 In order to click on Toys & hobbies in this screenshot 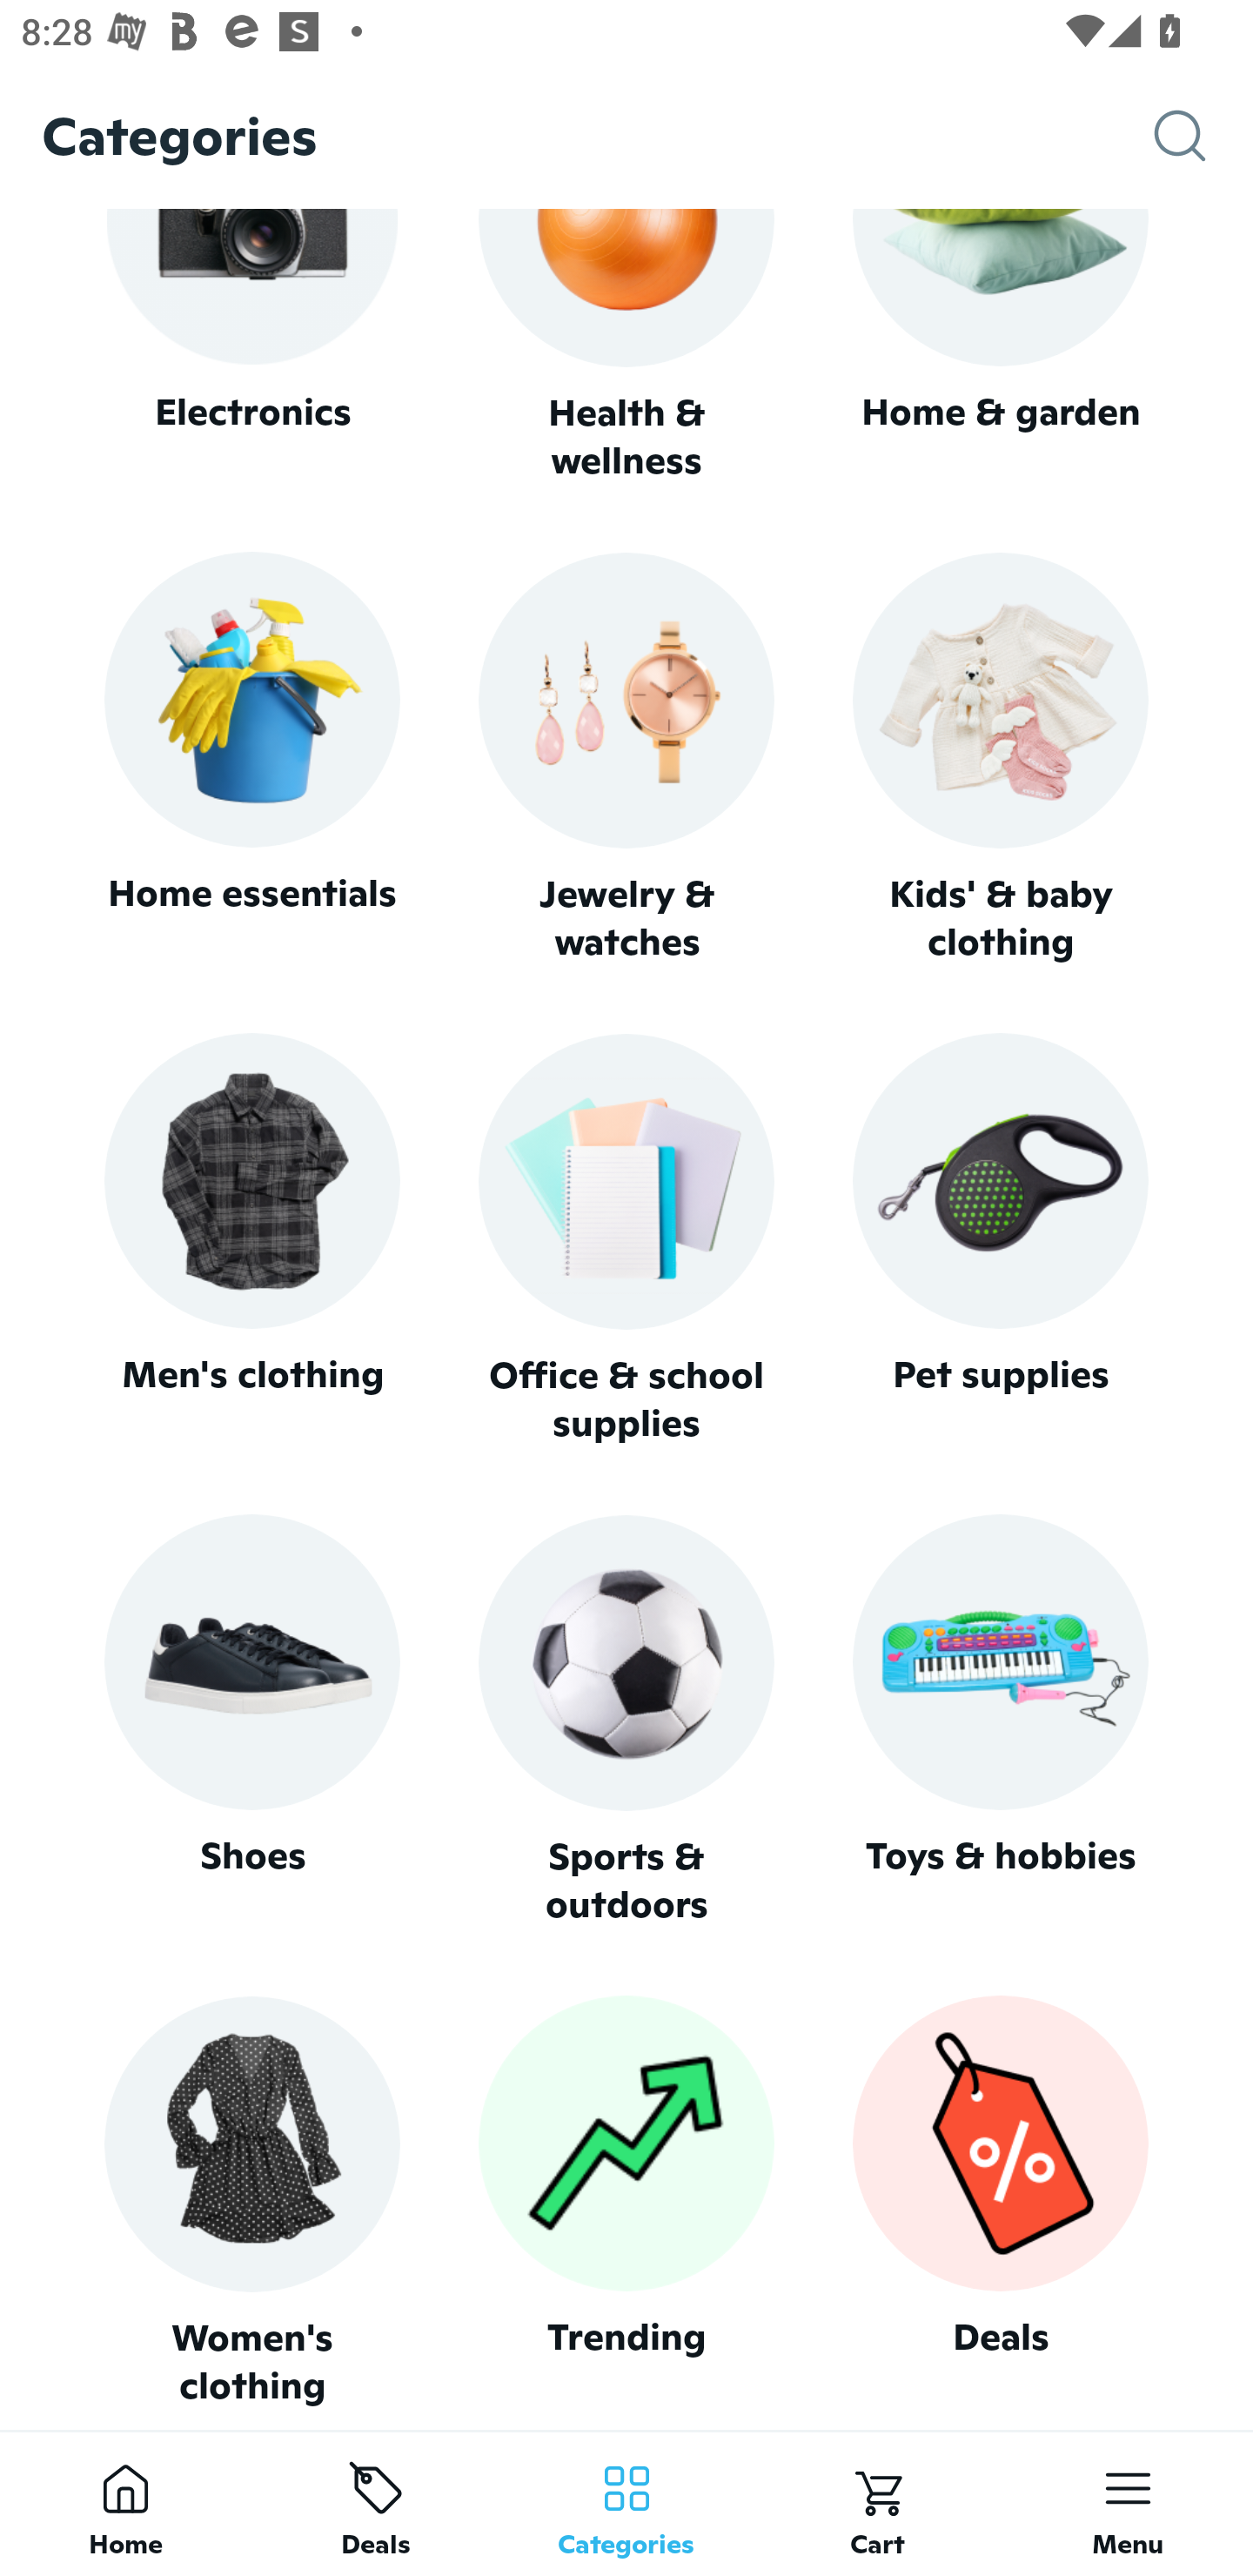, I will do `click(1001, 1721)`.